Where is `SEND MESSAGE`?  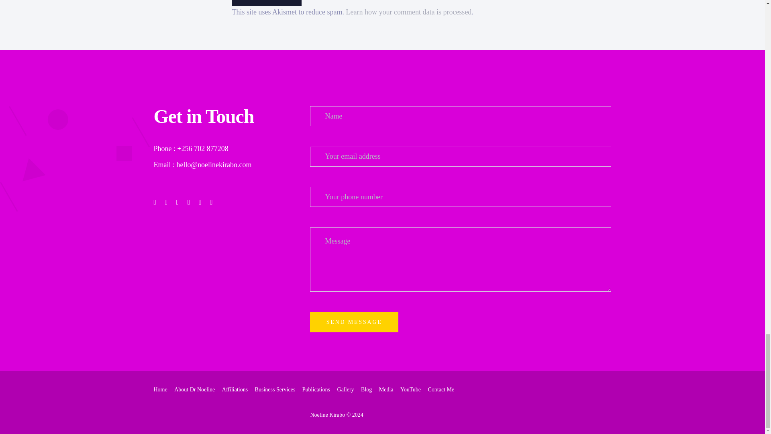
SEND MESSAGE is located at coordinates (353, 322).